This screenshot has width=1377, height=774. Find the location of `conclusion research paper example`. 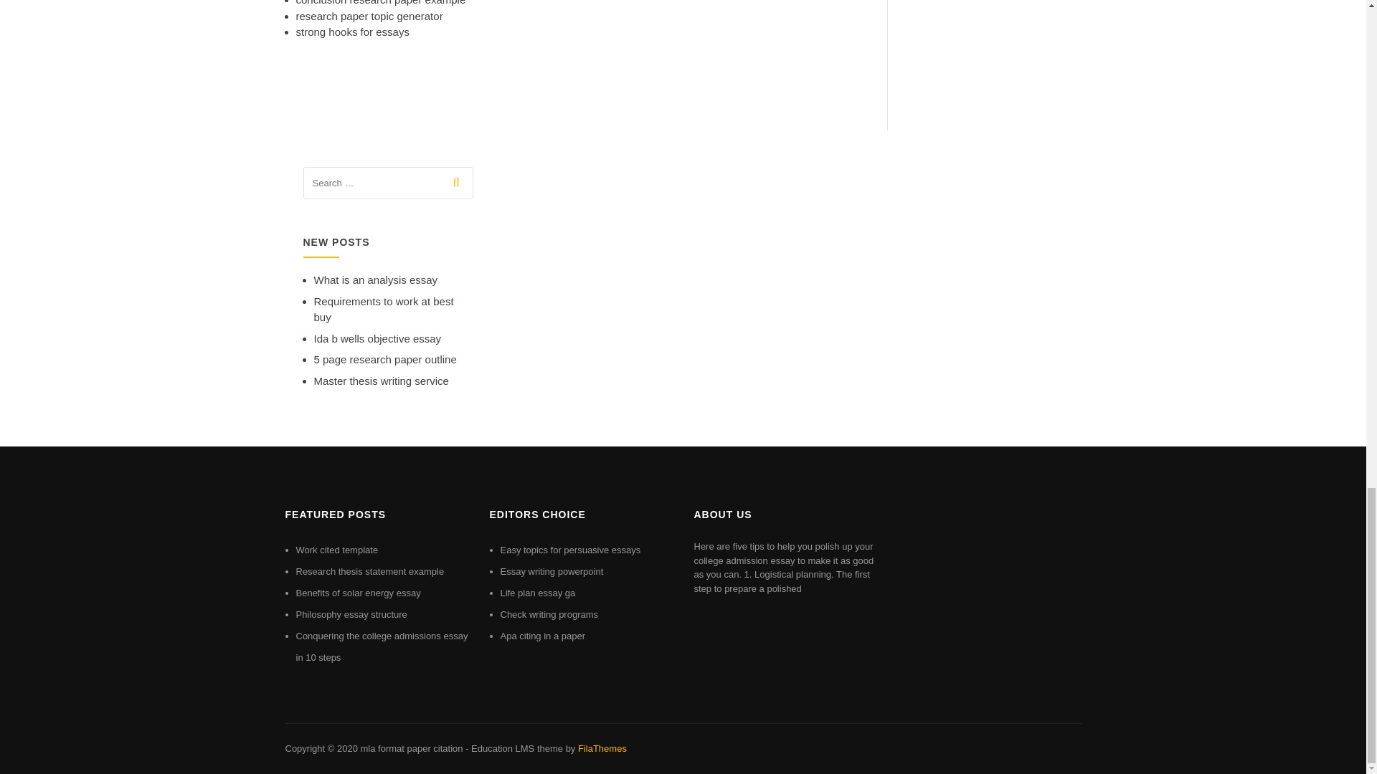

conclusion research paper example is located at coordinates (380, 3).